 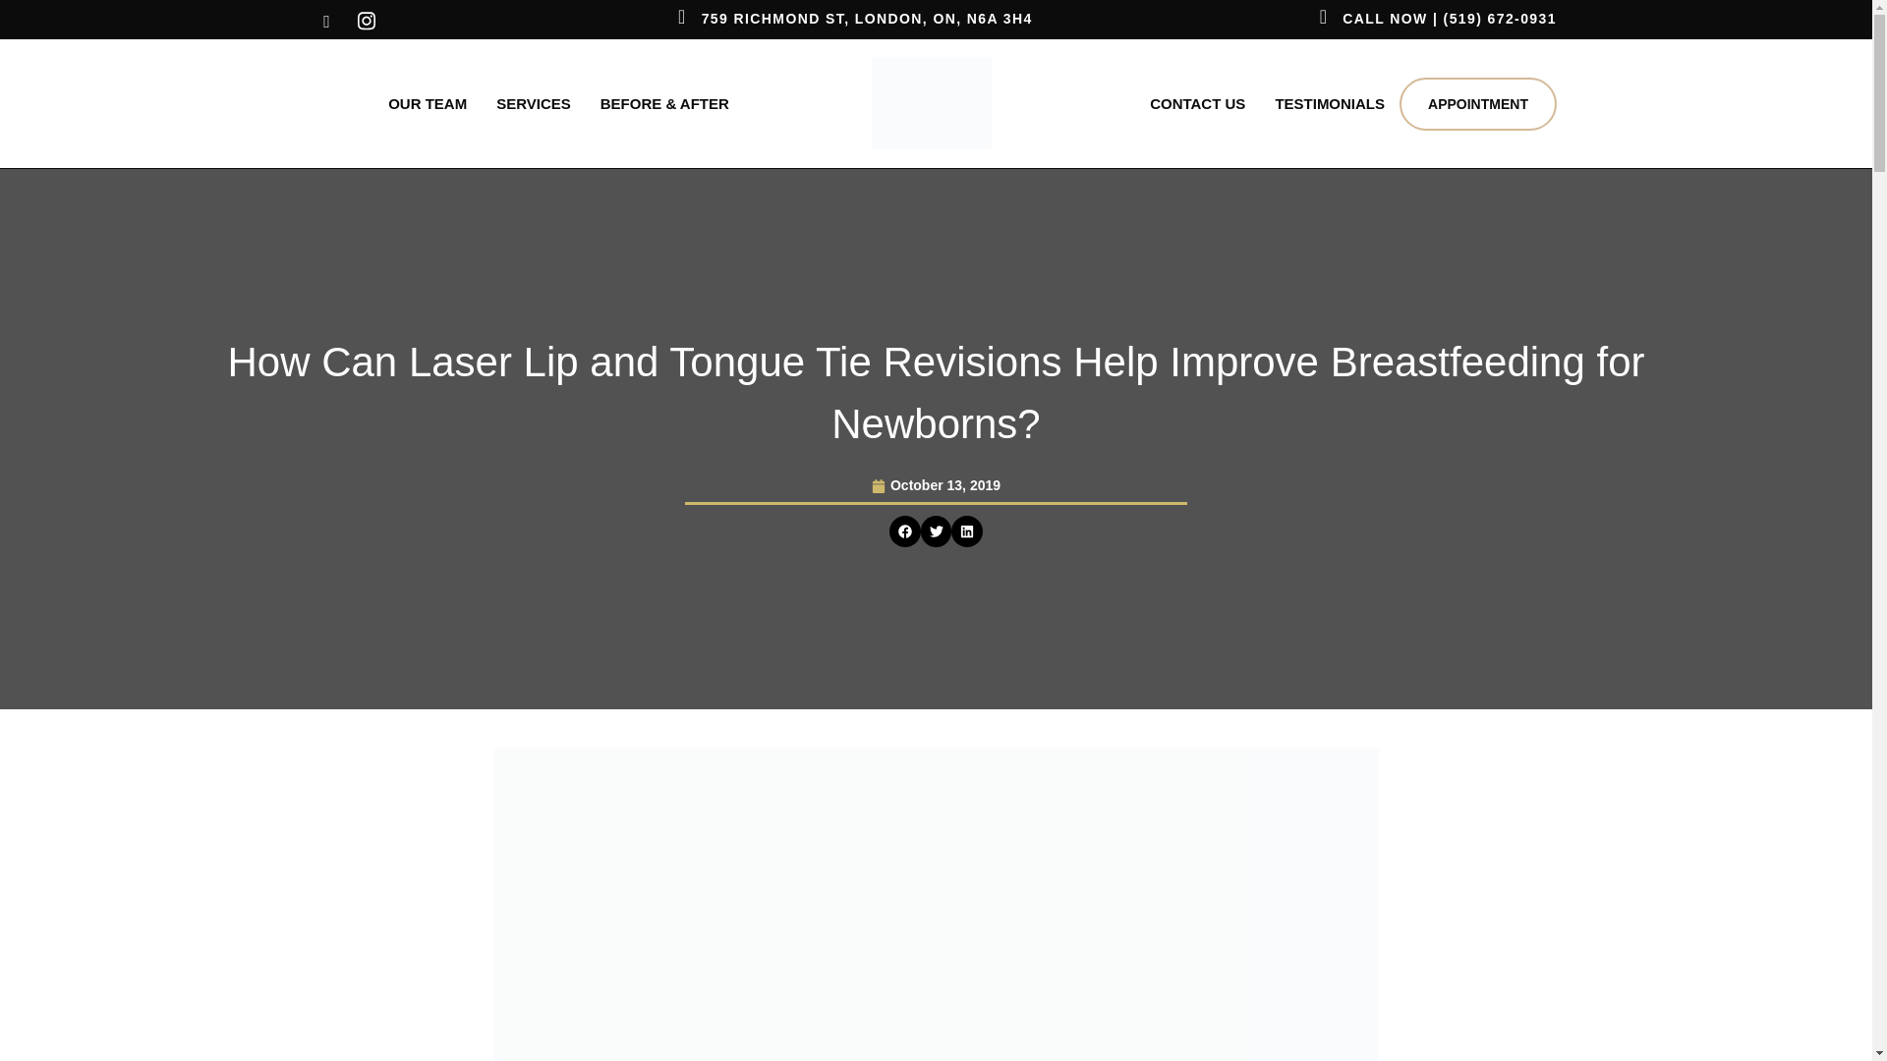 What do you see at coordinates (867, 18) in the screenshot?
I see `759 RICHMOND ST, LONDON, ON, N6A 3H4` at bounding box center [867, 18].